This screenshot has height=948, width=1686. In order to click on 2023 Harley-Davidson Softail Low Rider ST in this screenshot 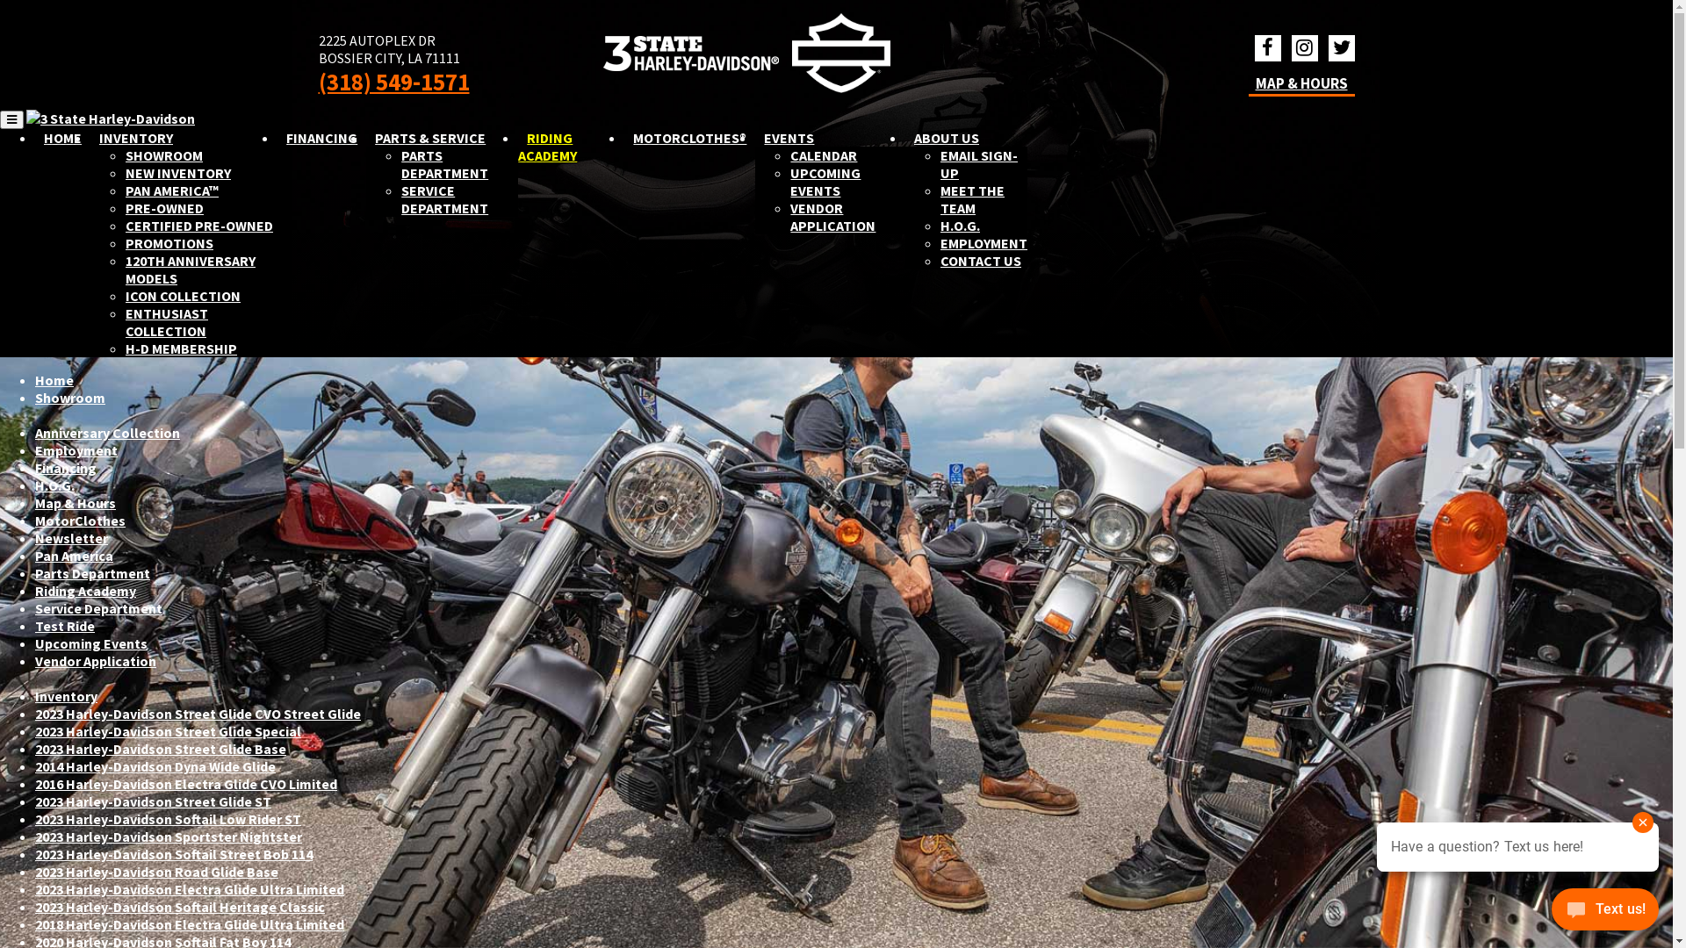, I will do `click(169, 819)`.